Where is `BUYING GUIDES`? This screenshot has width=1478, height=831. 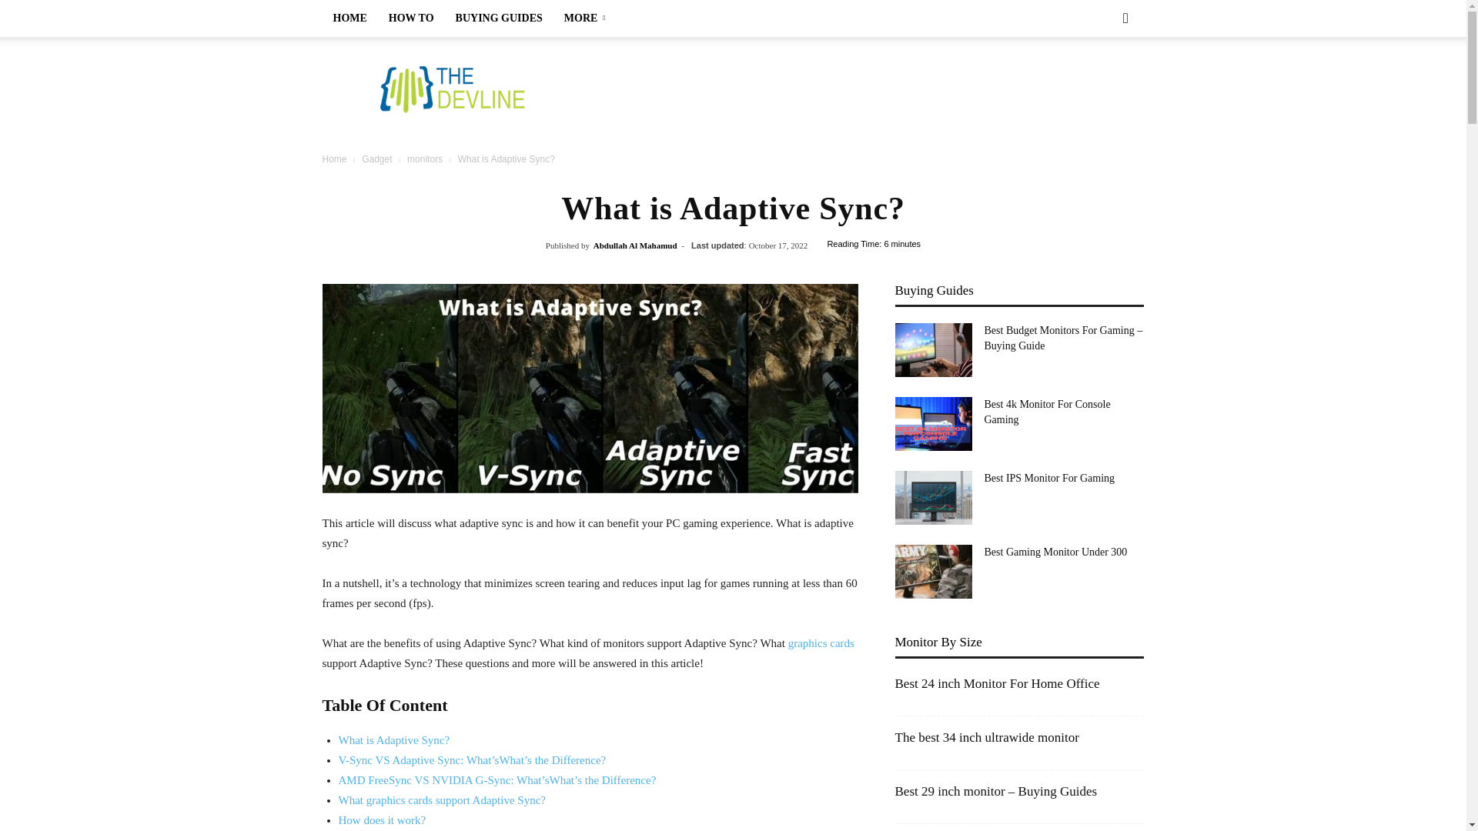 BUYING GUIDES is located at coordinates (499, 18).